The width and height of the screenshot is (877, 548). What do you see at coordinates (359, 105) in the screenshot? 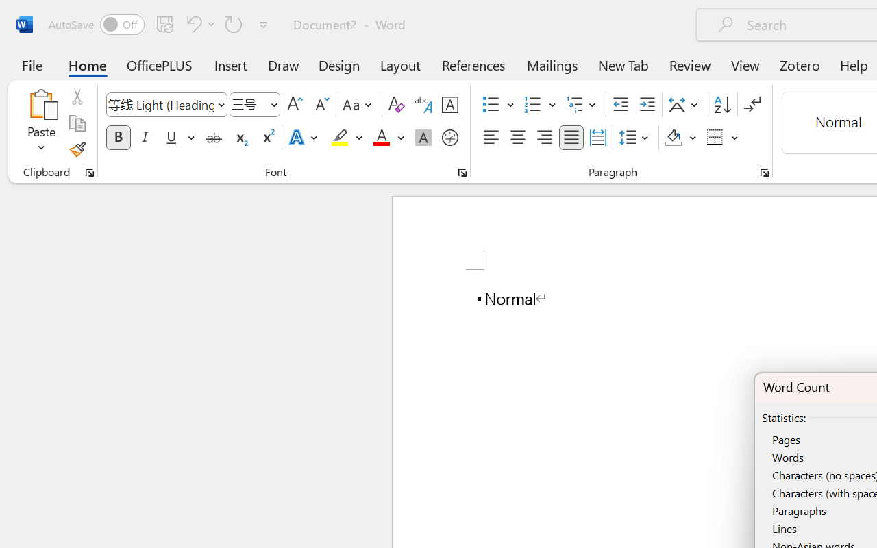
I see `Change Case` at bounding box center [359, 105].